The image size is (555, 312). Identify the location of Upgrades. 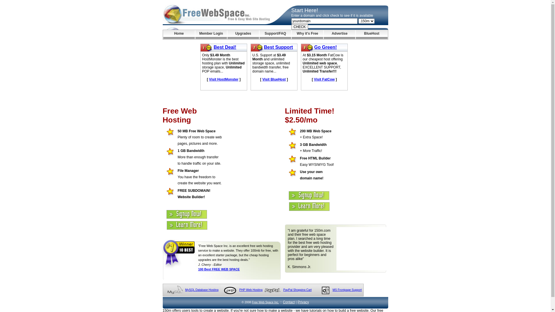
(243, 35).